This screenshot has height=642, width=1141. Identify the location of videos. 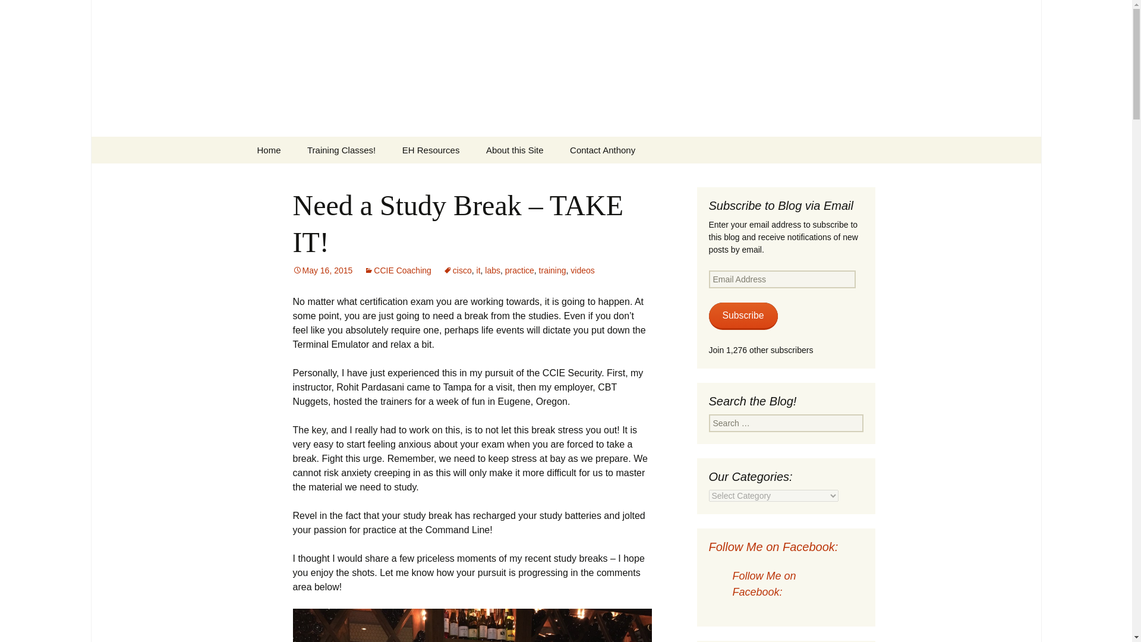
(582, 270).